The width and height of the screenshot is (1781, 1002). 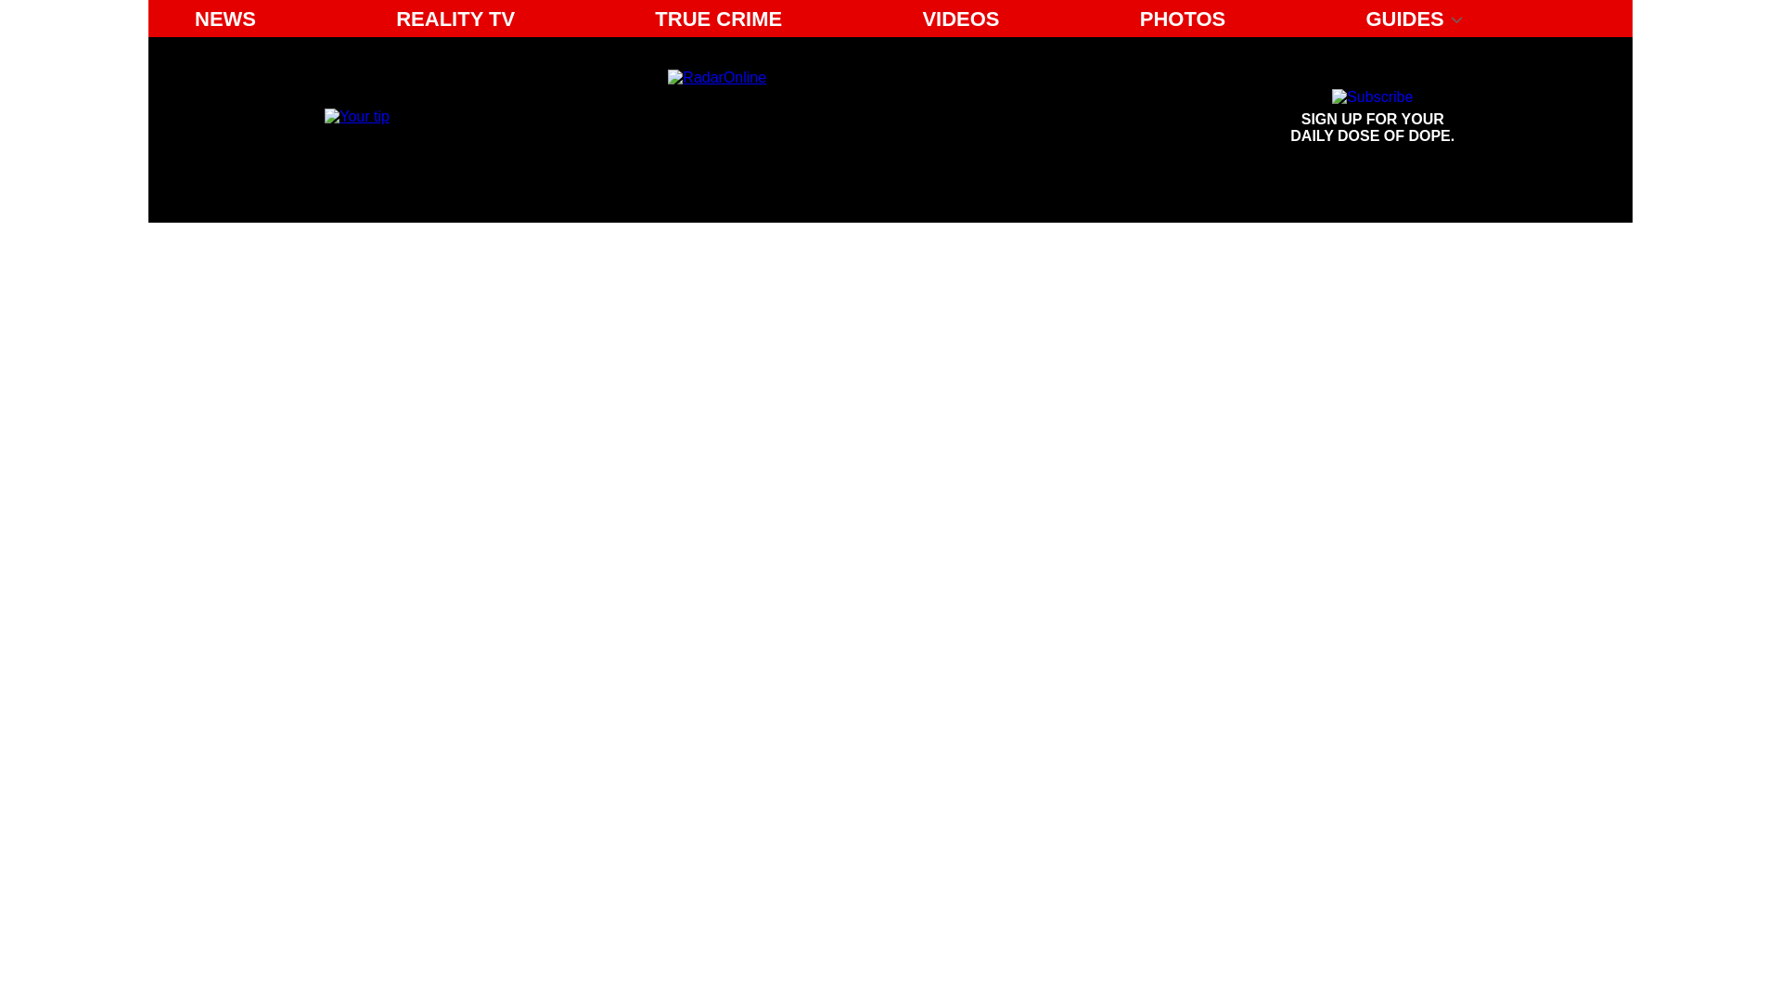 I want to click on Sign up for your daily dose of dope., so click(x=718, y=19).